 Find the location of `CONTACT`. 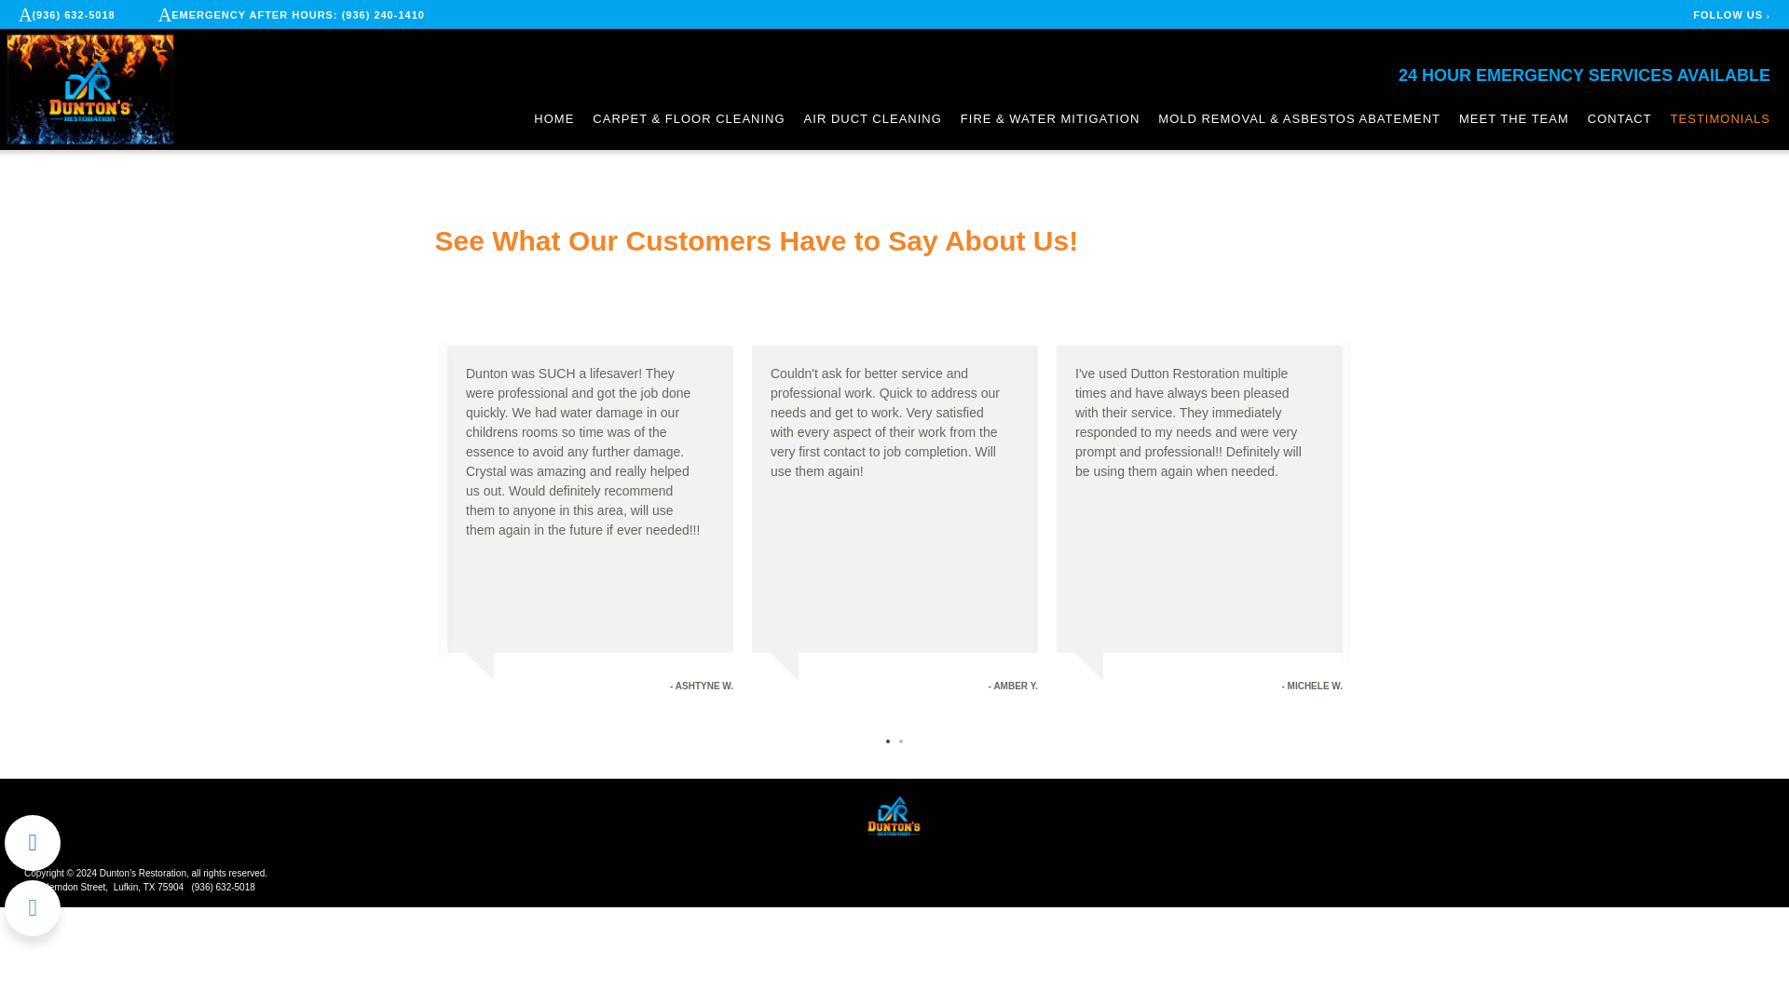

CONTACT is located at coordinates (1619, 119).